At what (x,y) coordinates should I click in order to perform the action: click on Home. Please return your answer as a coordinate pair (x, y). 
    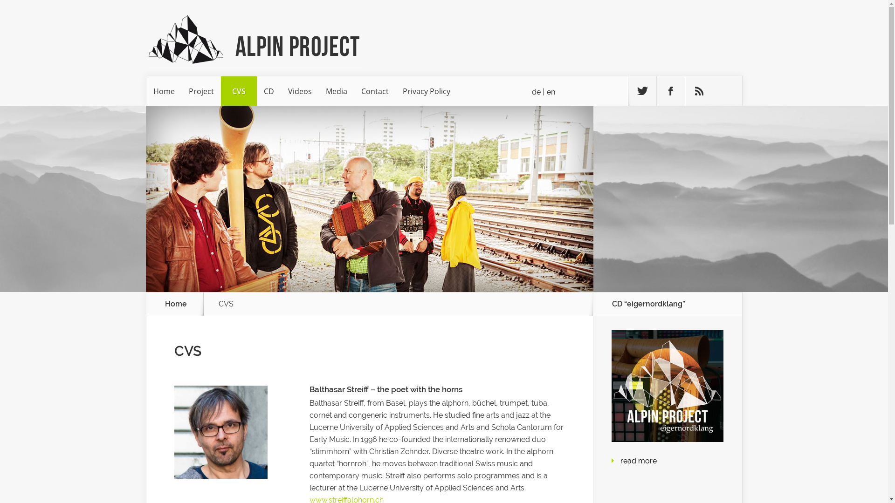
    Looking at the image, I should click on (176, 304).